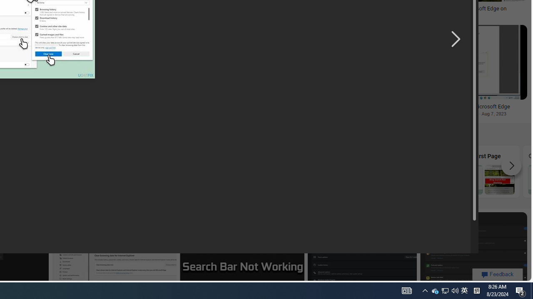 The height and width of the screenshot is (299, 533). I want to click on Bing Exact Search Not Working Exact, so click(184, 171).